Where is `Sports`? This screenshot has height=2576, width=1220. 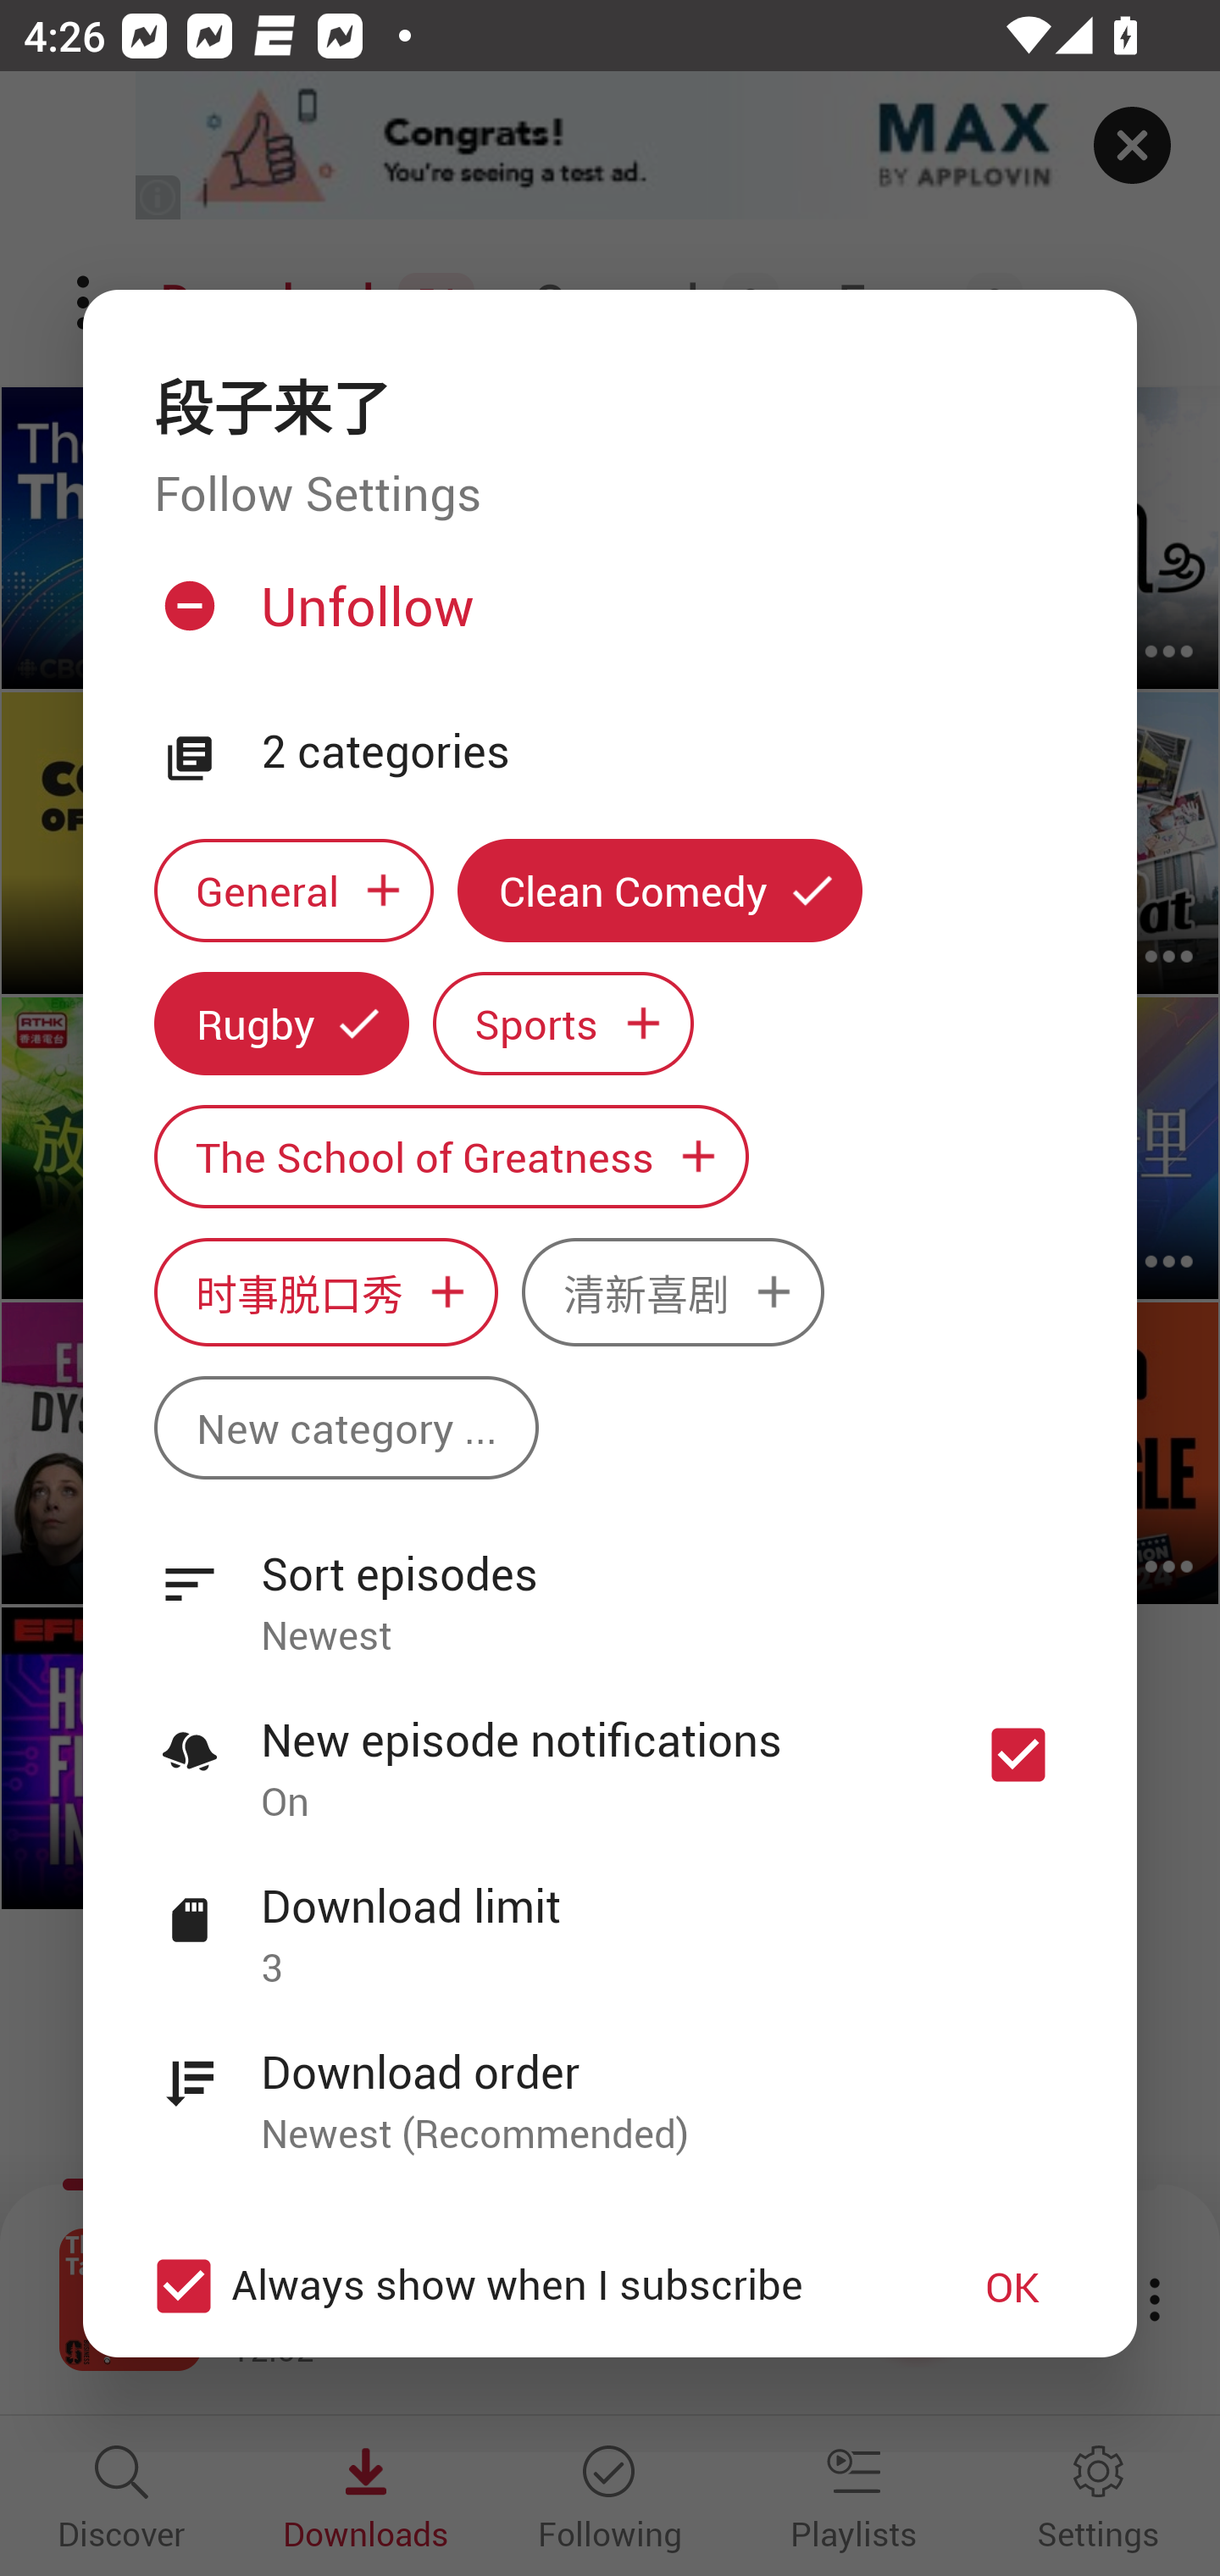
Sports is located at coordinates (563, 1022).